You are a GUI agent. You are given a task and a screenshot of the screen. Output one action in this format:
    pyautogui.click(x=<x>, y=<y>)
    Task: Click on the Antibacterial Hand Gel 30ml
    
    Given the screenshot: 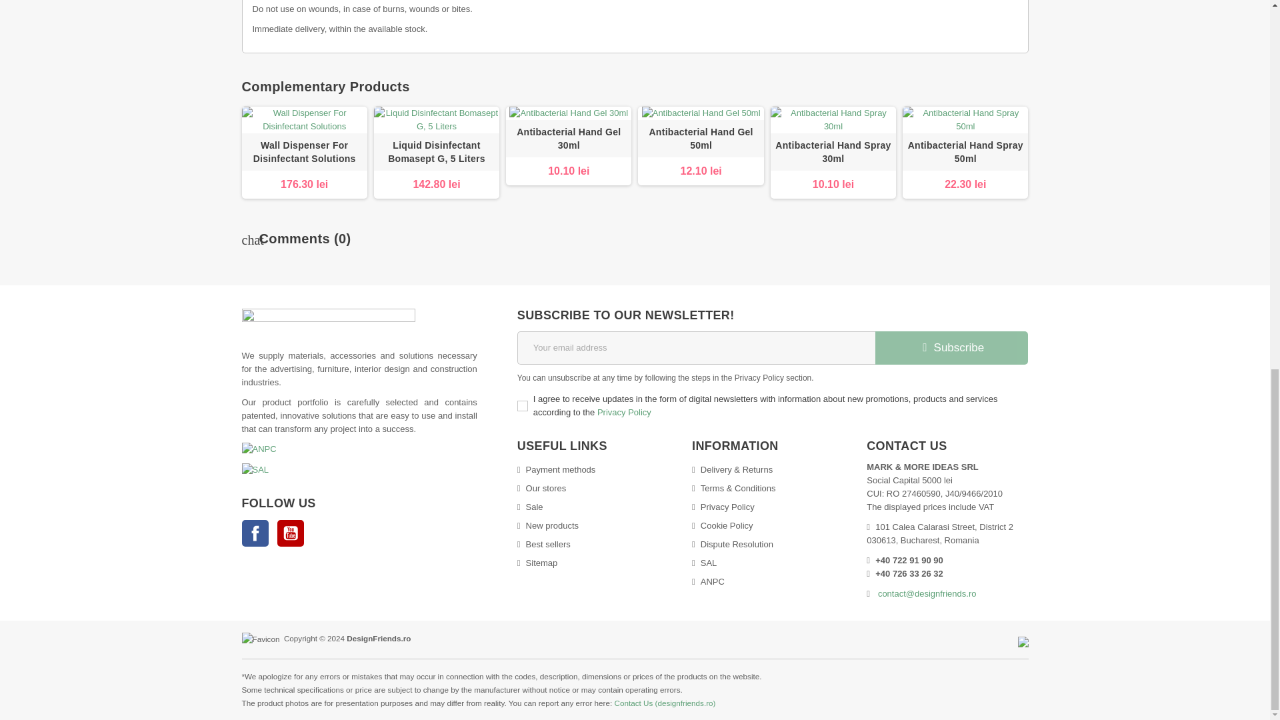 What is the action you would take?
    pyautogui.click(x=568, y=139)
    